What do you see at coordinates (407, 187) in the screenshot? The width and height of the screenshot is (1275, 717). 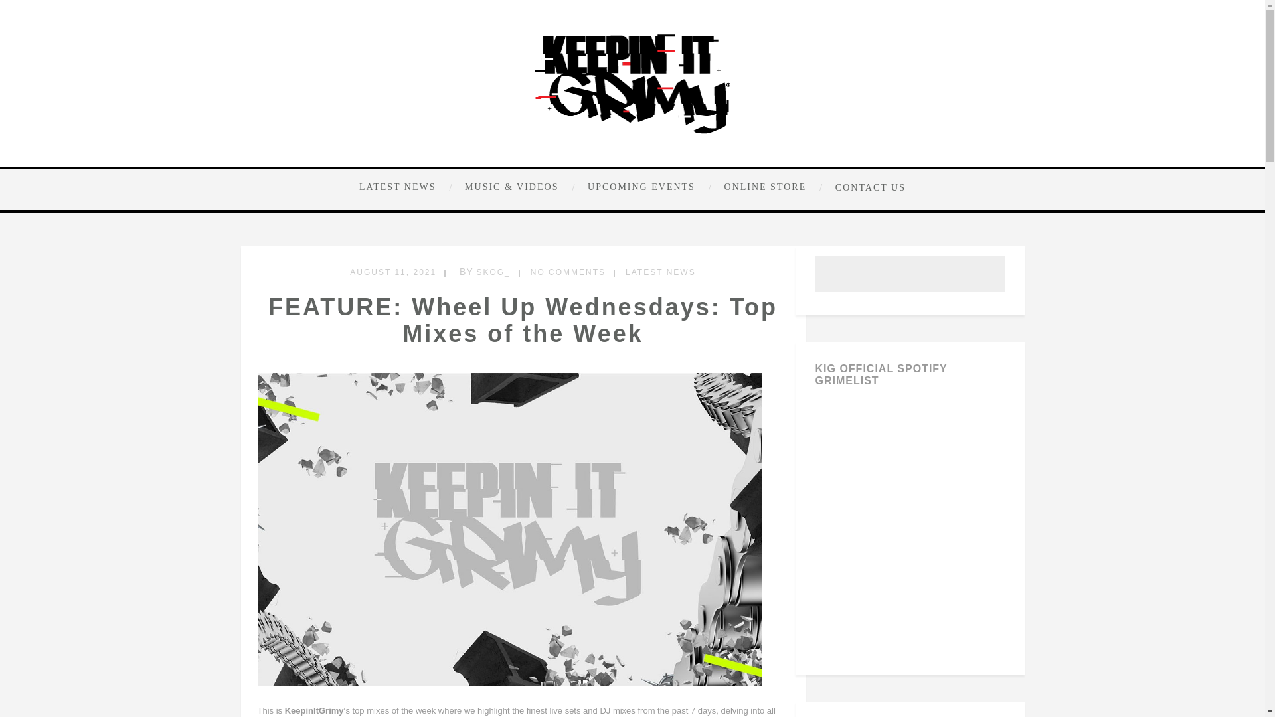 I see `LATEST NEWS` at bounding box center [407, 187].